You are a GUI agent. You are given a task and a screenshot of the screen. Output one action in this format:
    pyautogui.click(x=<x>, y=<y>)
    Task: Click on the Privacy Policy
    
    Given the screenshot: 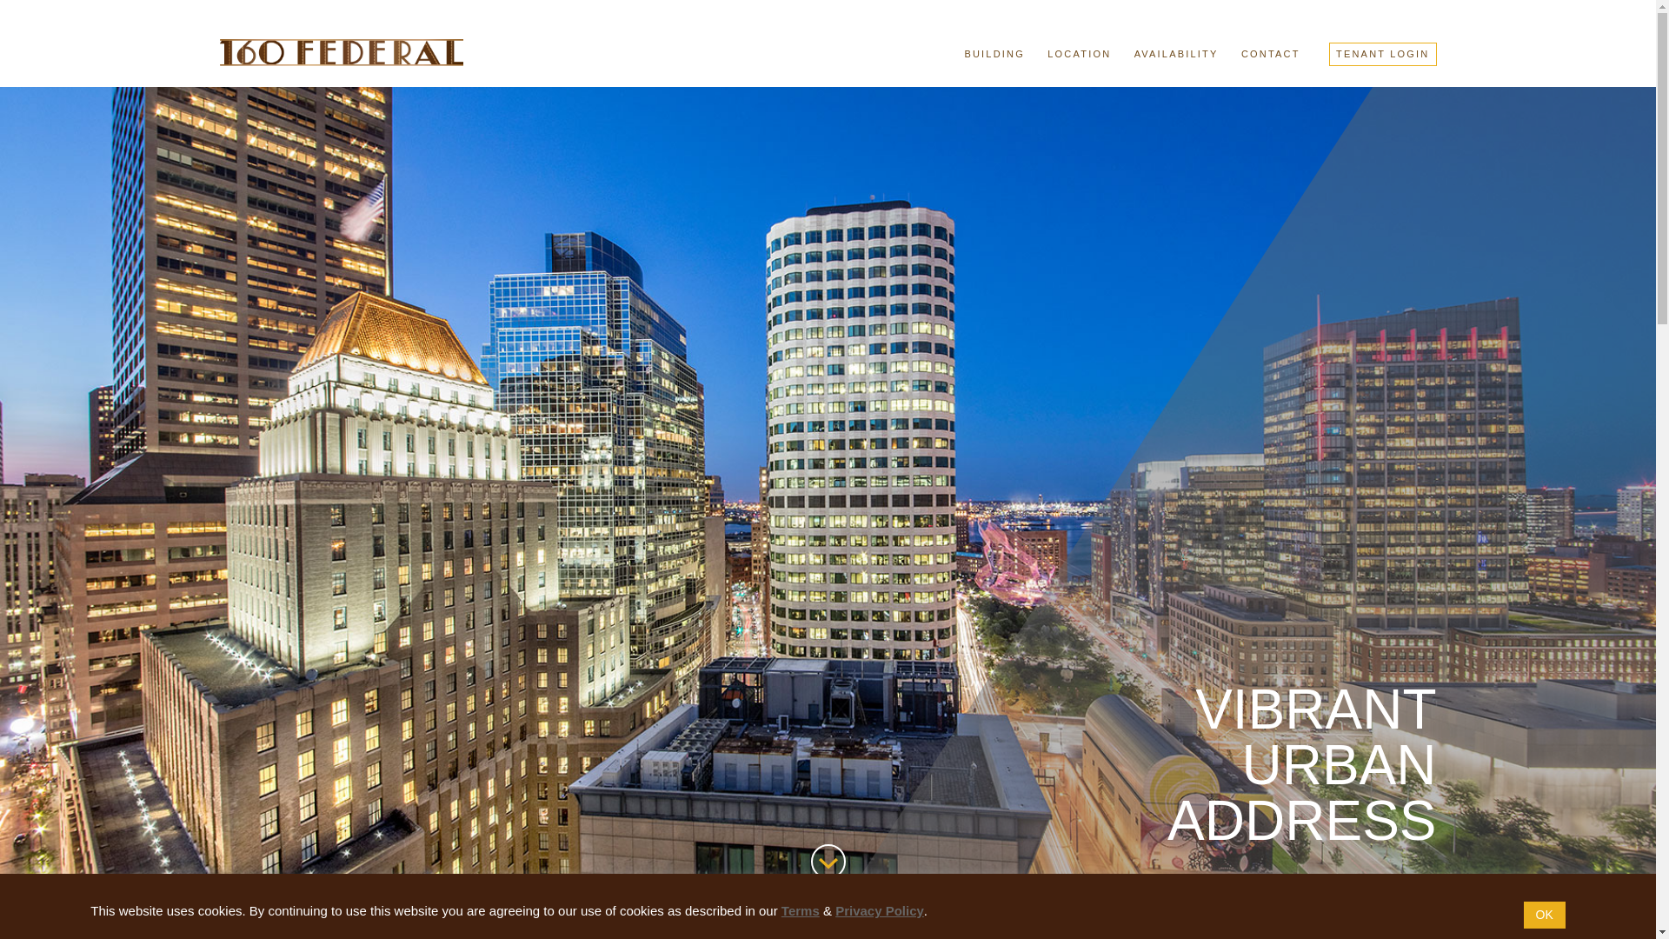 What is the action you would take?
    pyautogui.click(x=880, y=911)
    